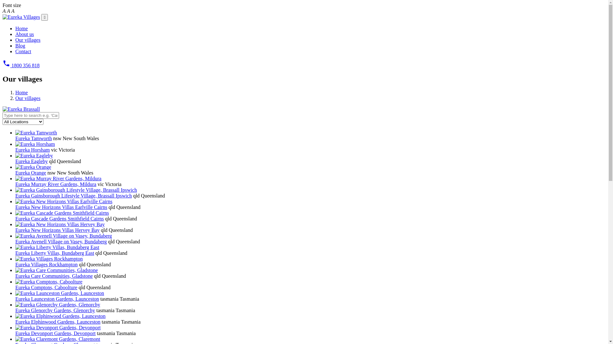 The height and width of the screenshot is (344, 613). What do you see at coordinates (59, 219) in the screenshot?
I see `Eureka Cascade Gardens Smithfield Cairns` at bounding box center [59, 219].